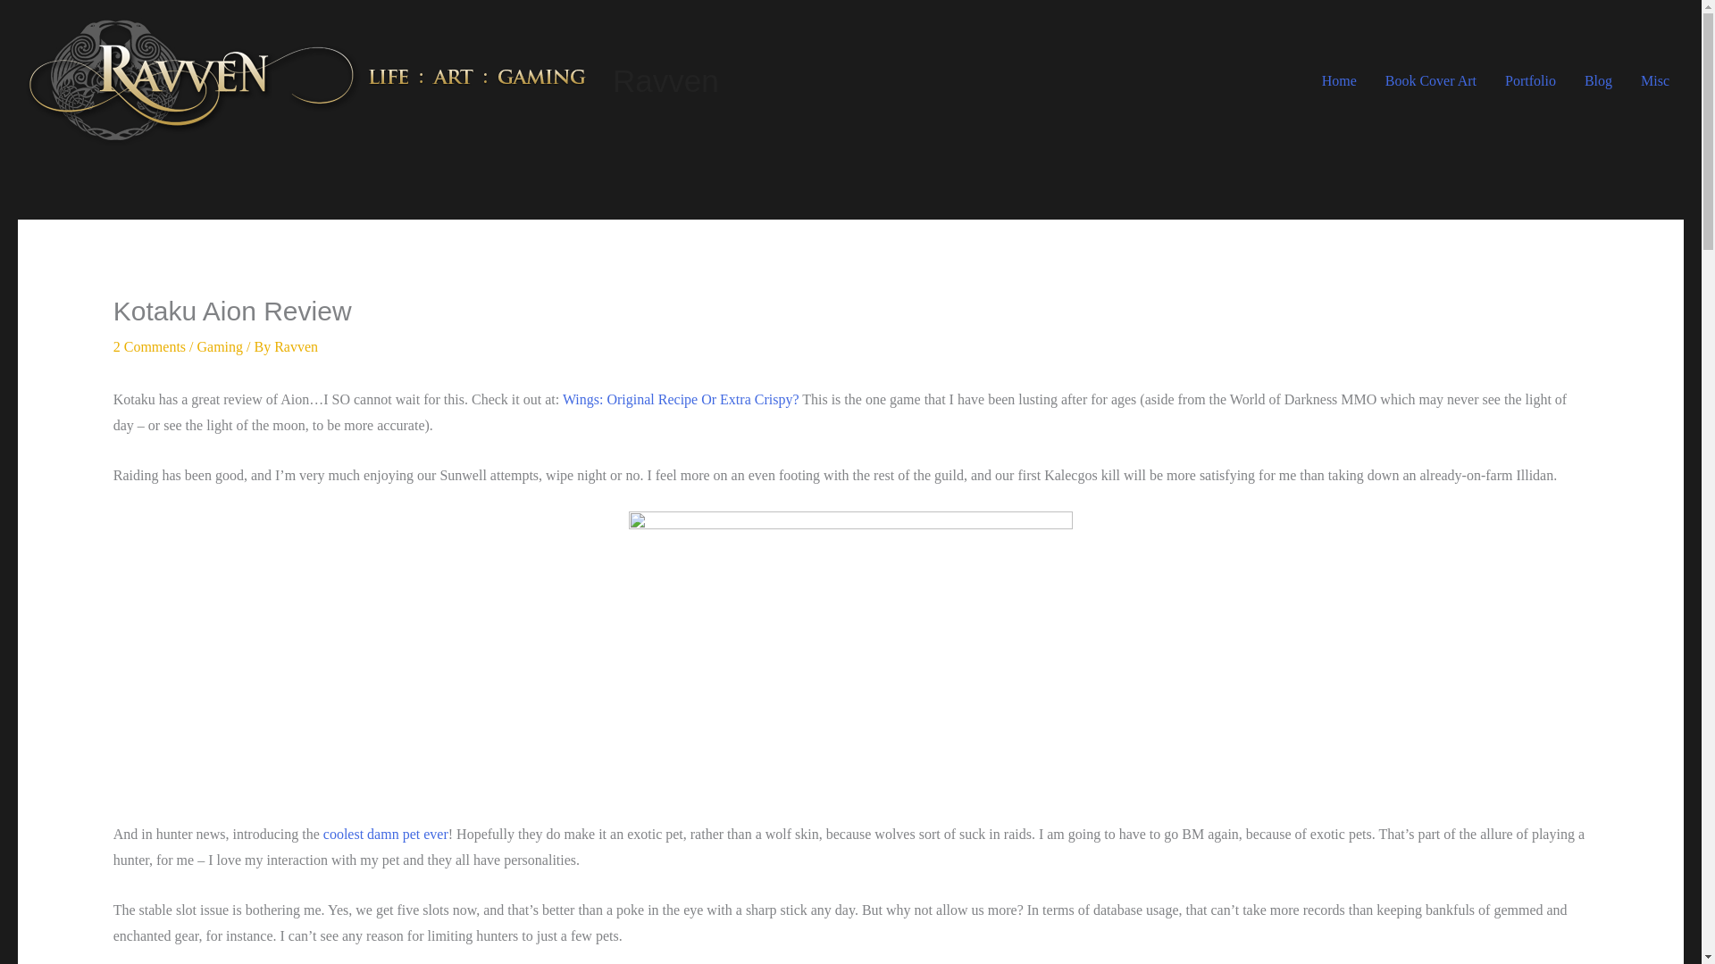  What do you see at coordinates (296, 346) in the screenshot?
I see `View all posts by Ravven` at bounding box center [296, 346].